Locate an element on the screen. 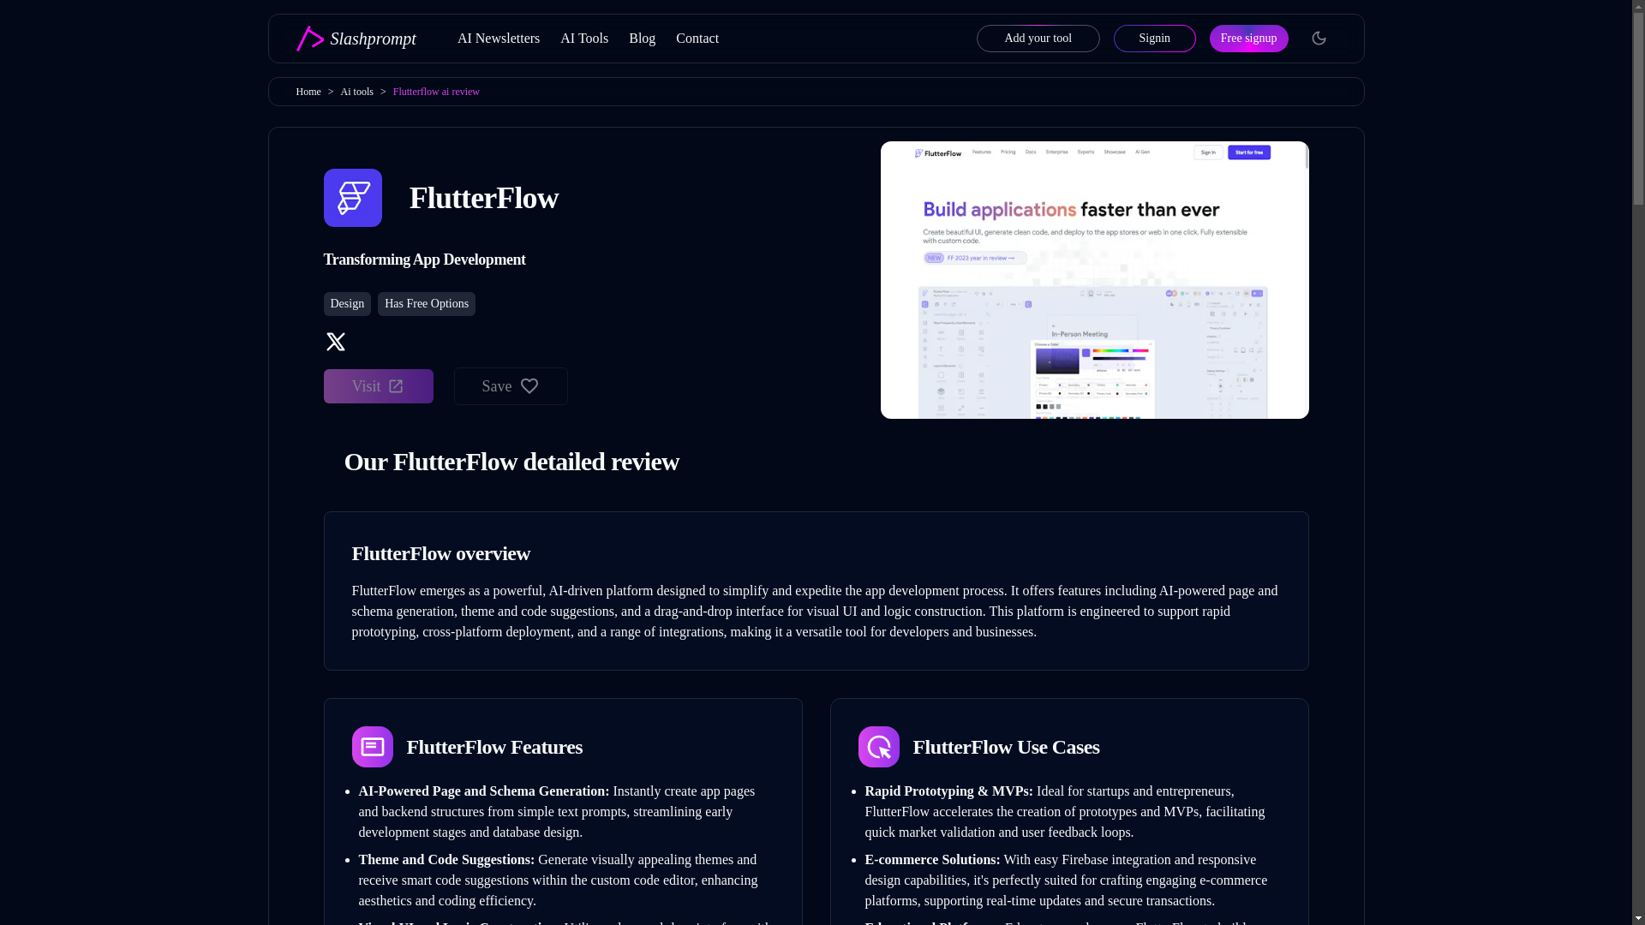 The image size is (1645, 925). Save is located at coordinates (511, 385).